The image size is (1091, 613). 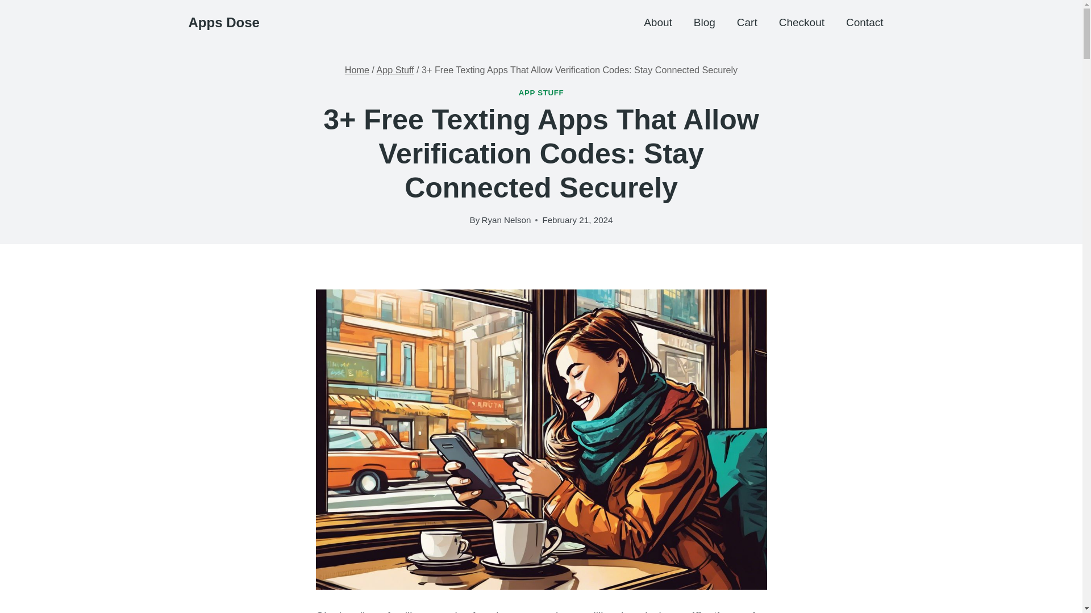 What do you see at coordinates (541, 92) in the screenshot?
I see `APP STUFF` at bounding box center [541, 92].